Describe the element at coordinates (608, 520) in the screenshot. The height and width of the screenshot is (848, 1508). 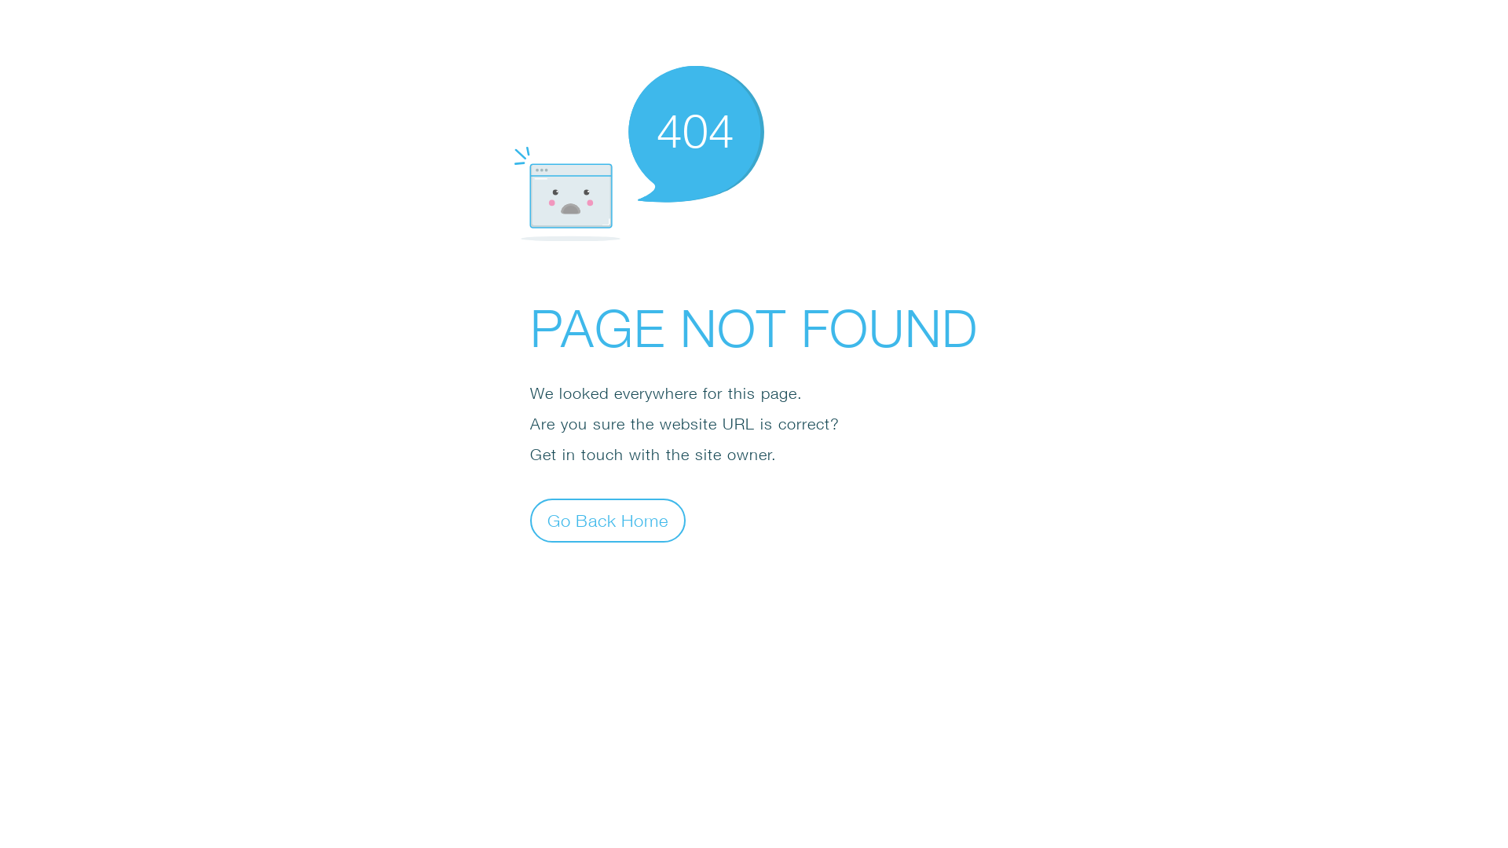
I see `Go Back Home` at that location.